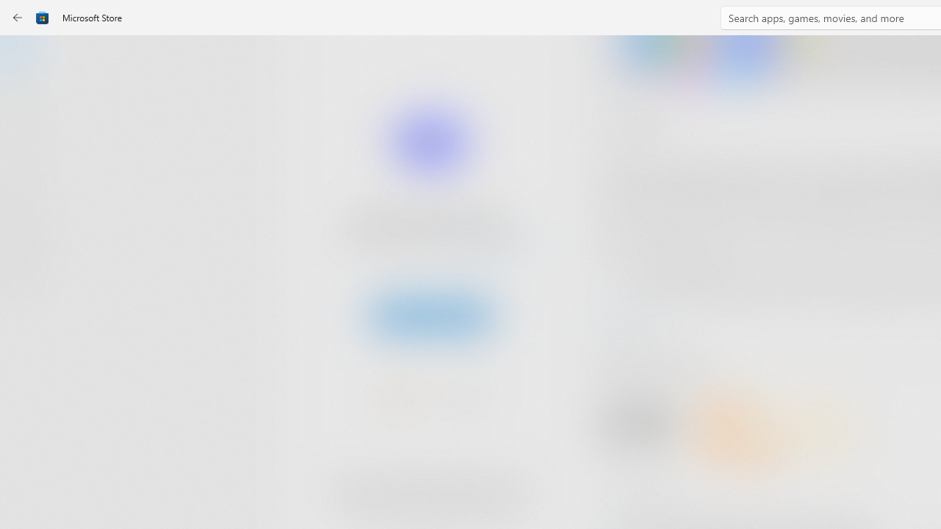 Image resolution: width=941 pixels, height=529 pixels. What do you see at coordinates (26, 241) in the screenshot?
I see `Entertainment` at bounding box center [26, 241].